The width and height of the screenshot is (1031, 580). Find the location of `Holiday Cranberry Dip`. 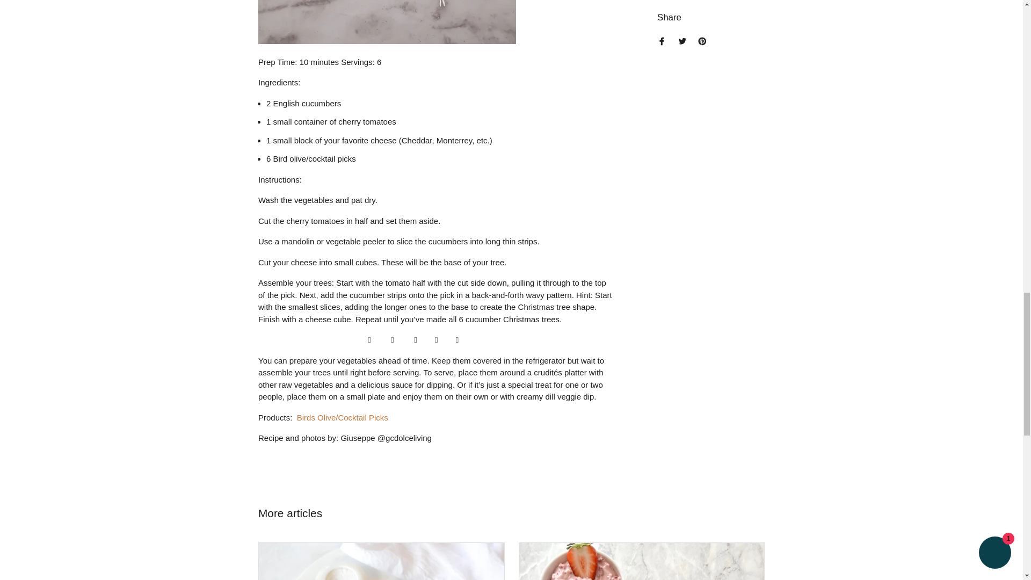

Holiday Cranberry Dip is located at coordinates (641, 561).